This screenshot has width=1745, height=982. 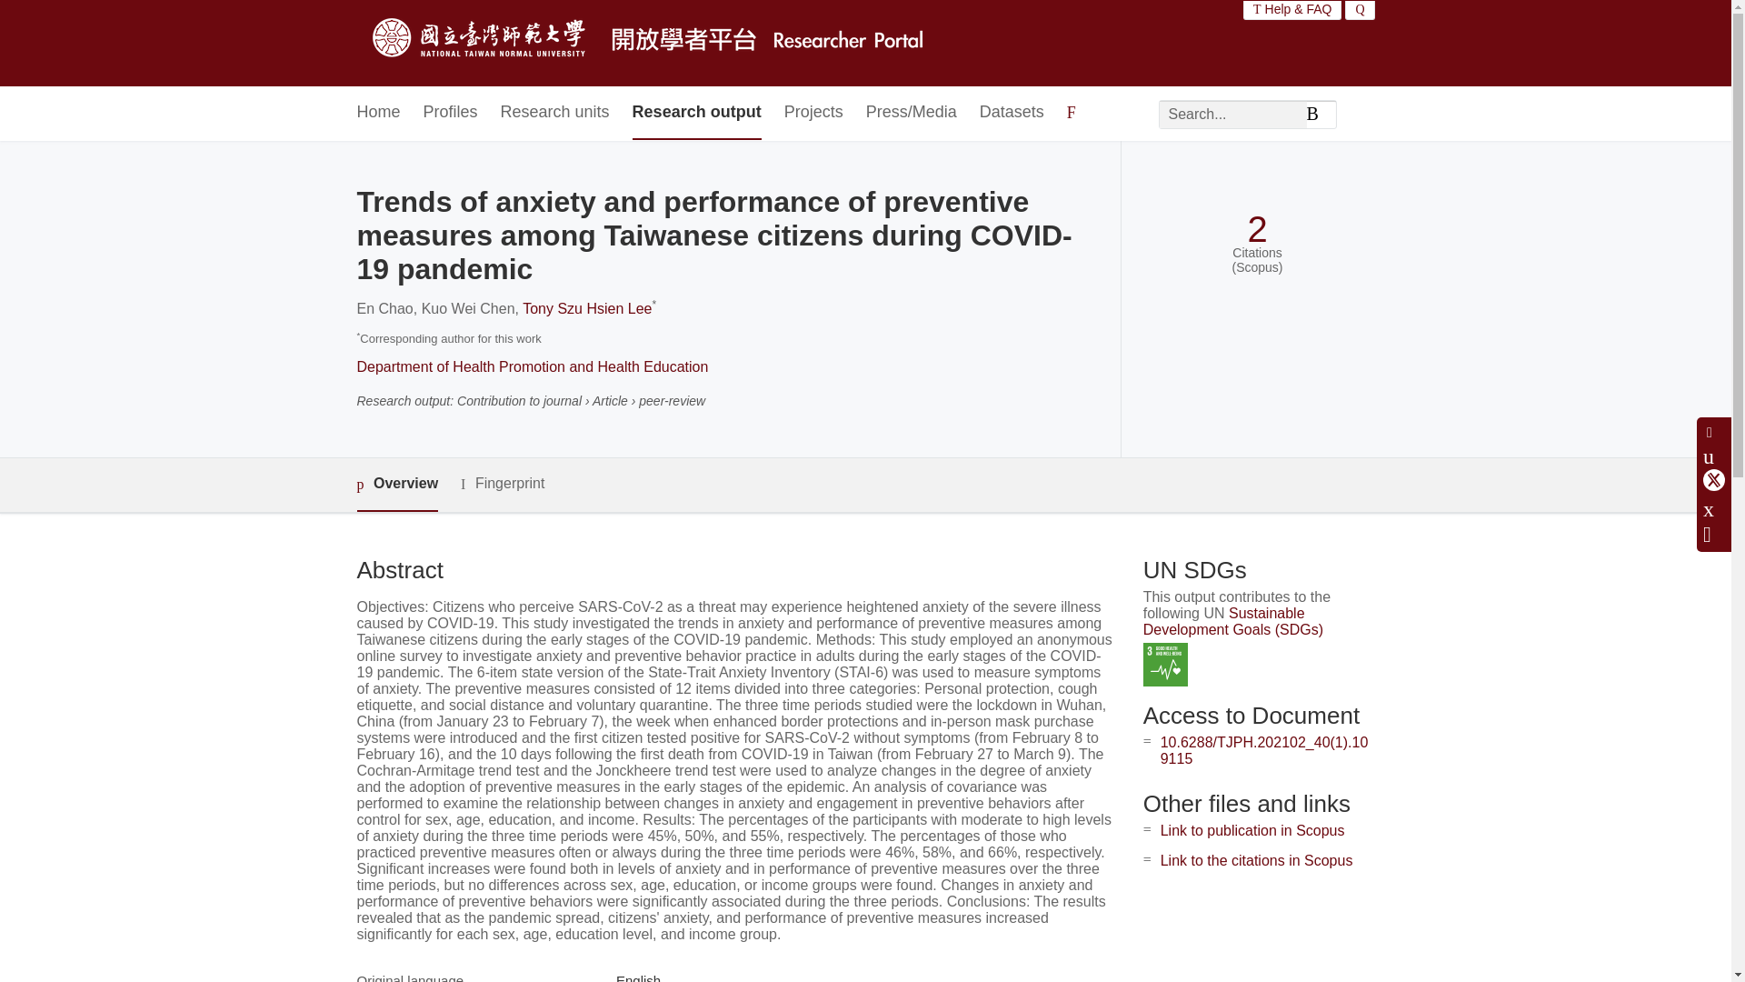 What do you see at coordinates (554, 113) in the screenshot?
I see `Research units` at bounding box center [554, 113].